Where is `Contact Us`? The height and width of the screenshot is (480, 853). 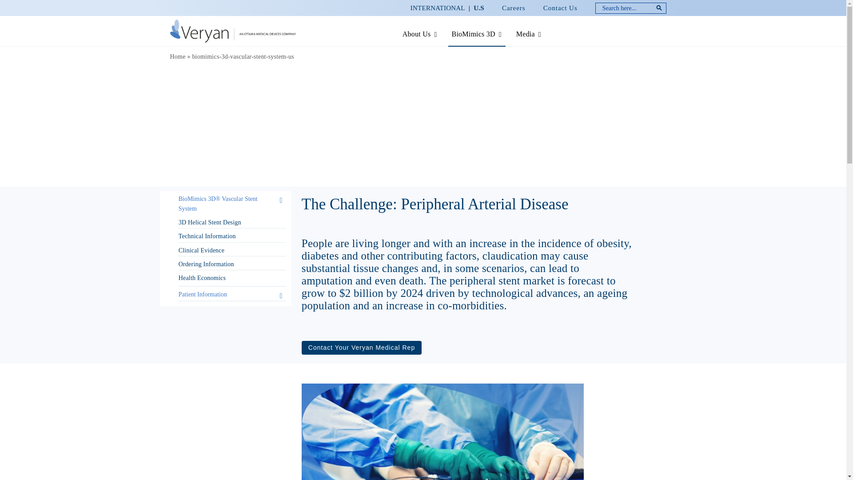
Contact Us is located at coordinates (561, 8).